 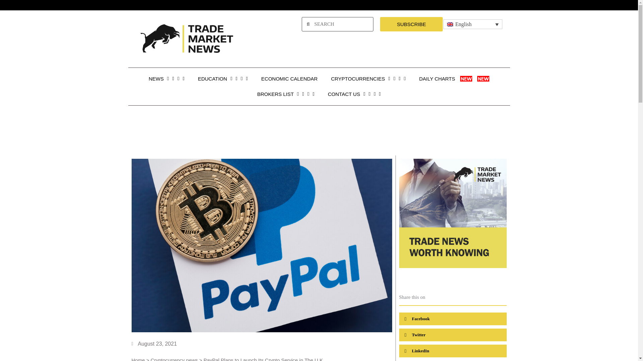 I want to click on ECONOMIC CALENDAR, so click(x=289, y=79).